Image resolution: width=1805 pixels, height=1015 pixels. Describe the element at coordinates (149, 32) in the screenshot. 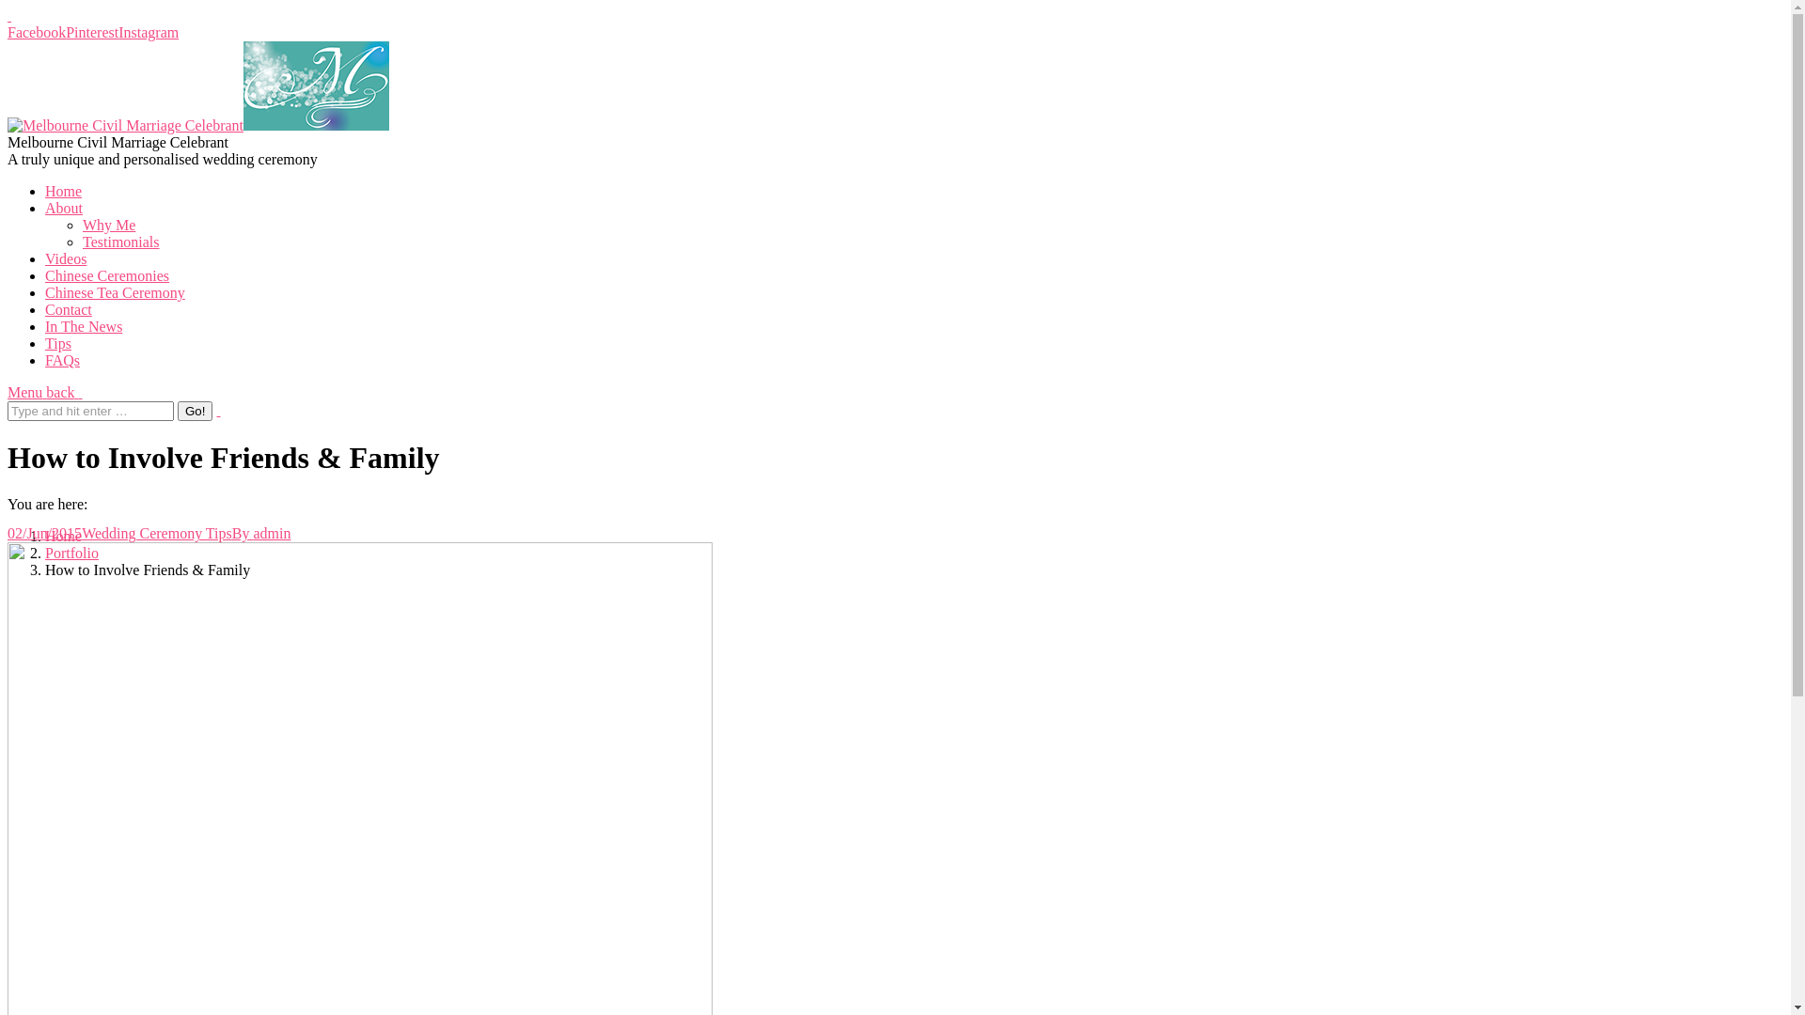

I see `Instagram` at that location.